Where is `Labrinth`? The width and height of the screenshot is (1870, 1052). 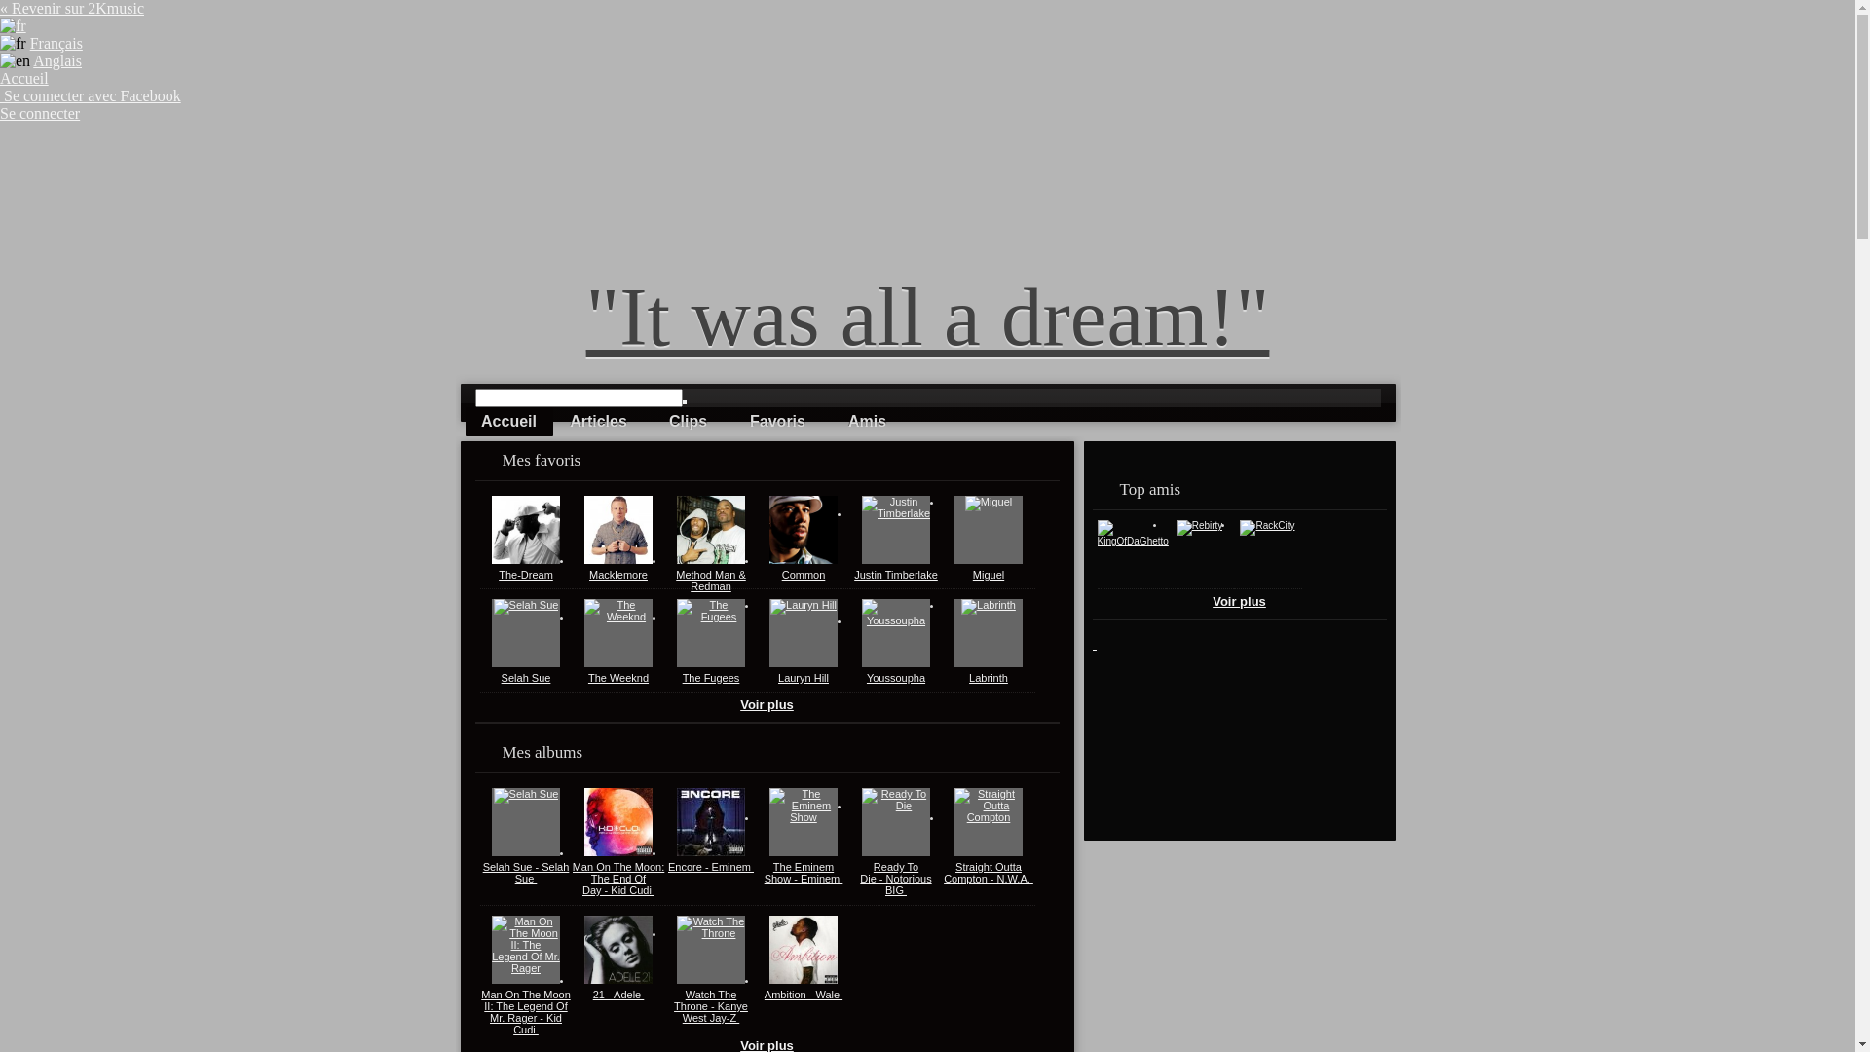 Labrinth is located at coordinates (988, 678).